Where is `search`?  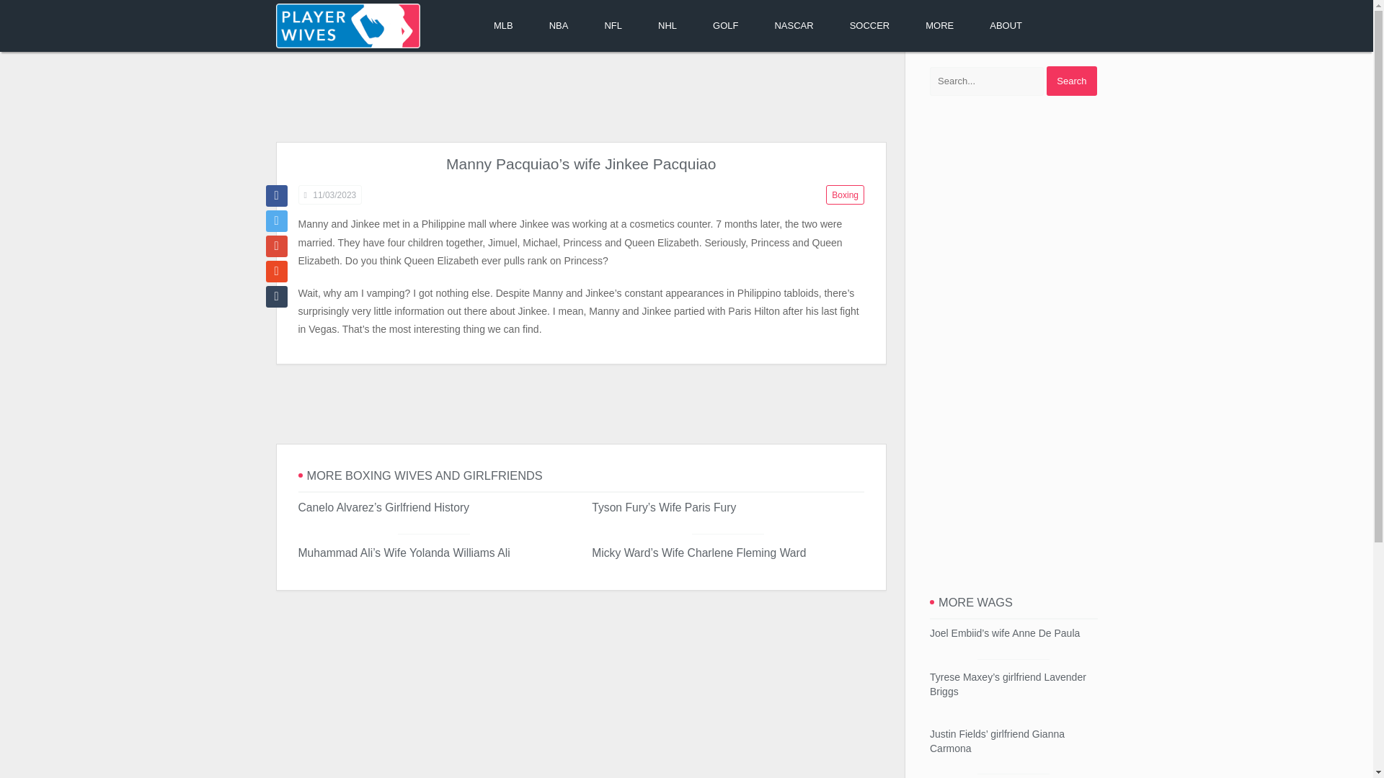 search is located at coordinates (1071, 81).